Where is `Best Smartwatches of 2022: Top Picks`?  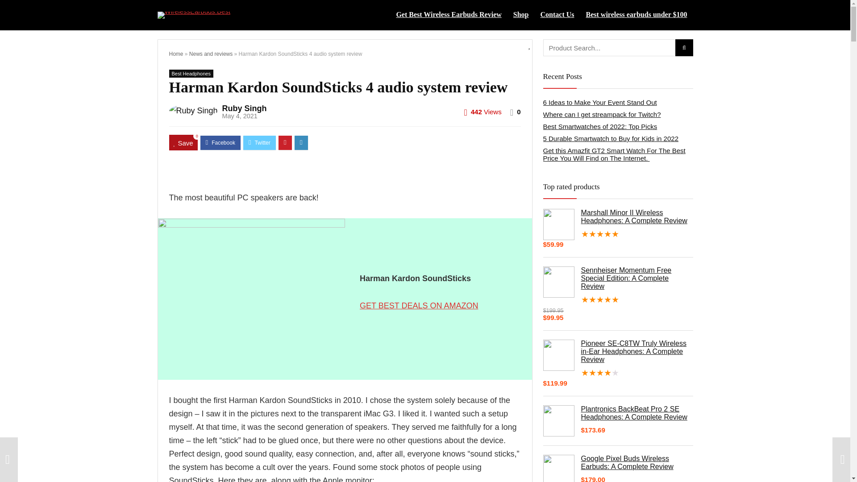
Best Smartwatches of 2022: Top Picks is located at coordinates (600, 126).